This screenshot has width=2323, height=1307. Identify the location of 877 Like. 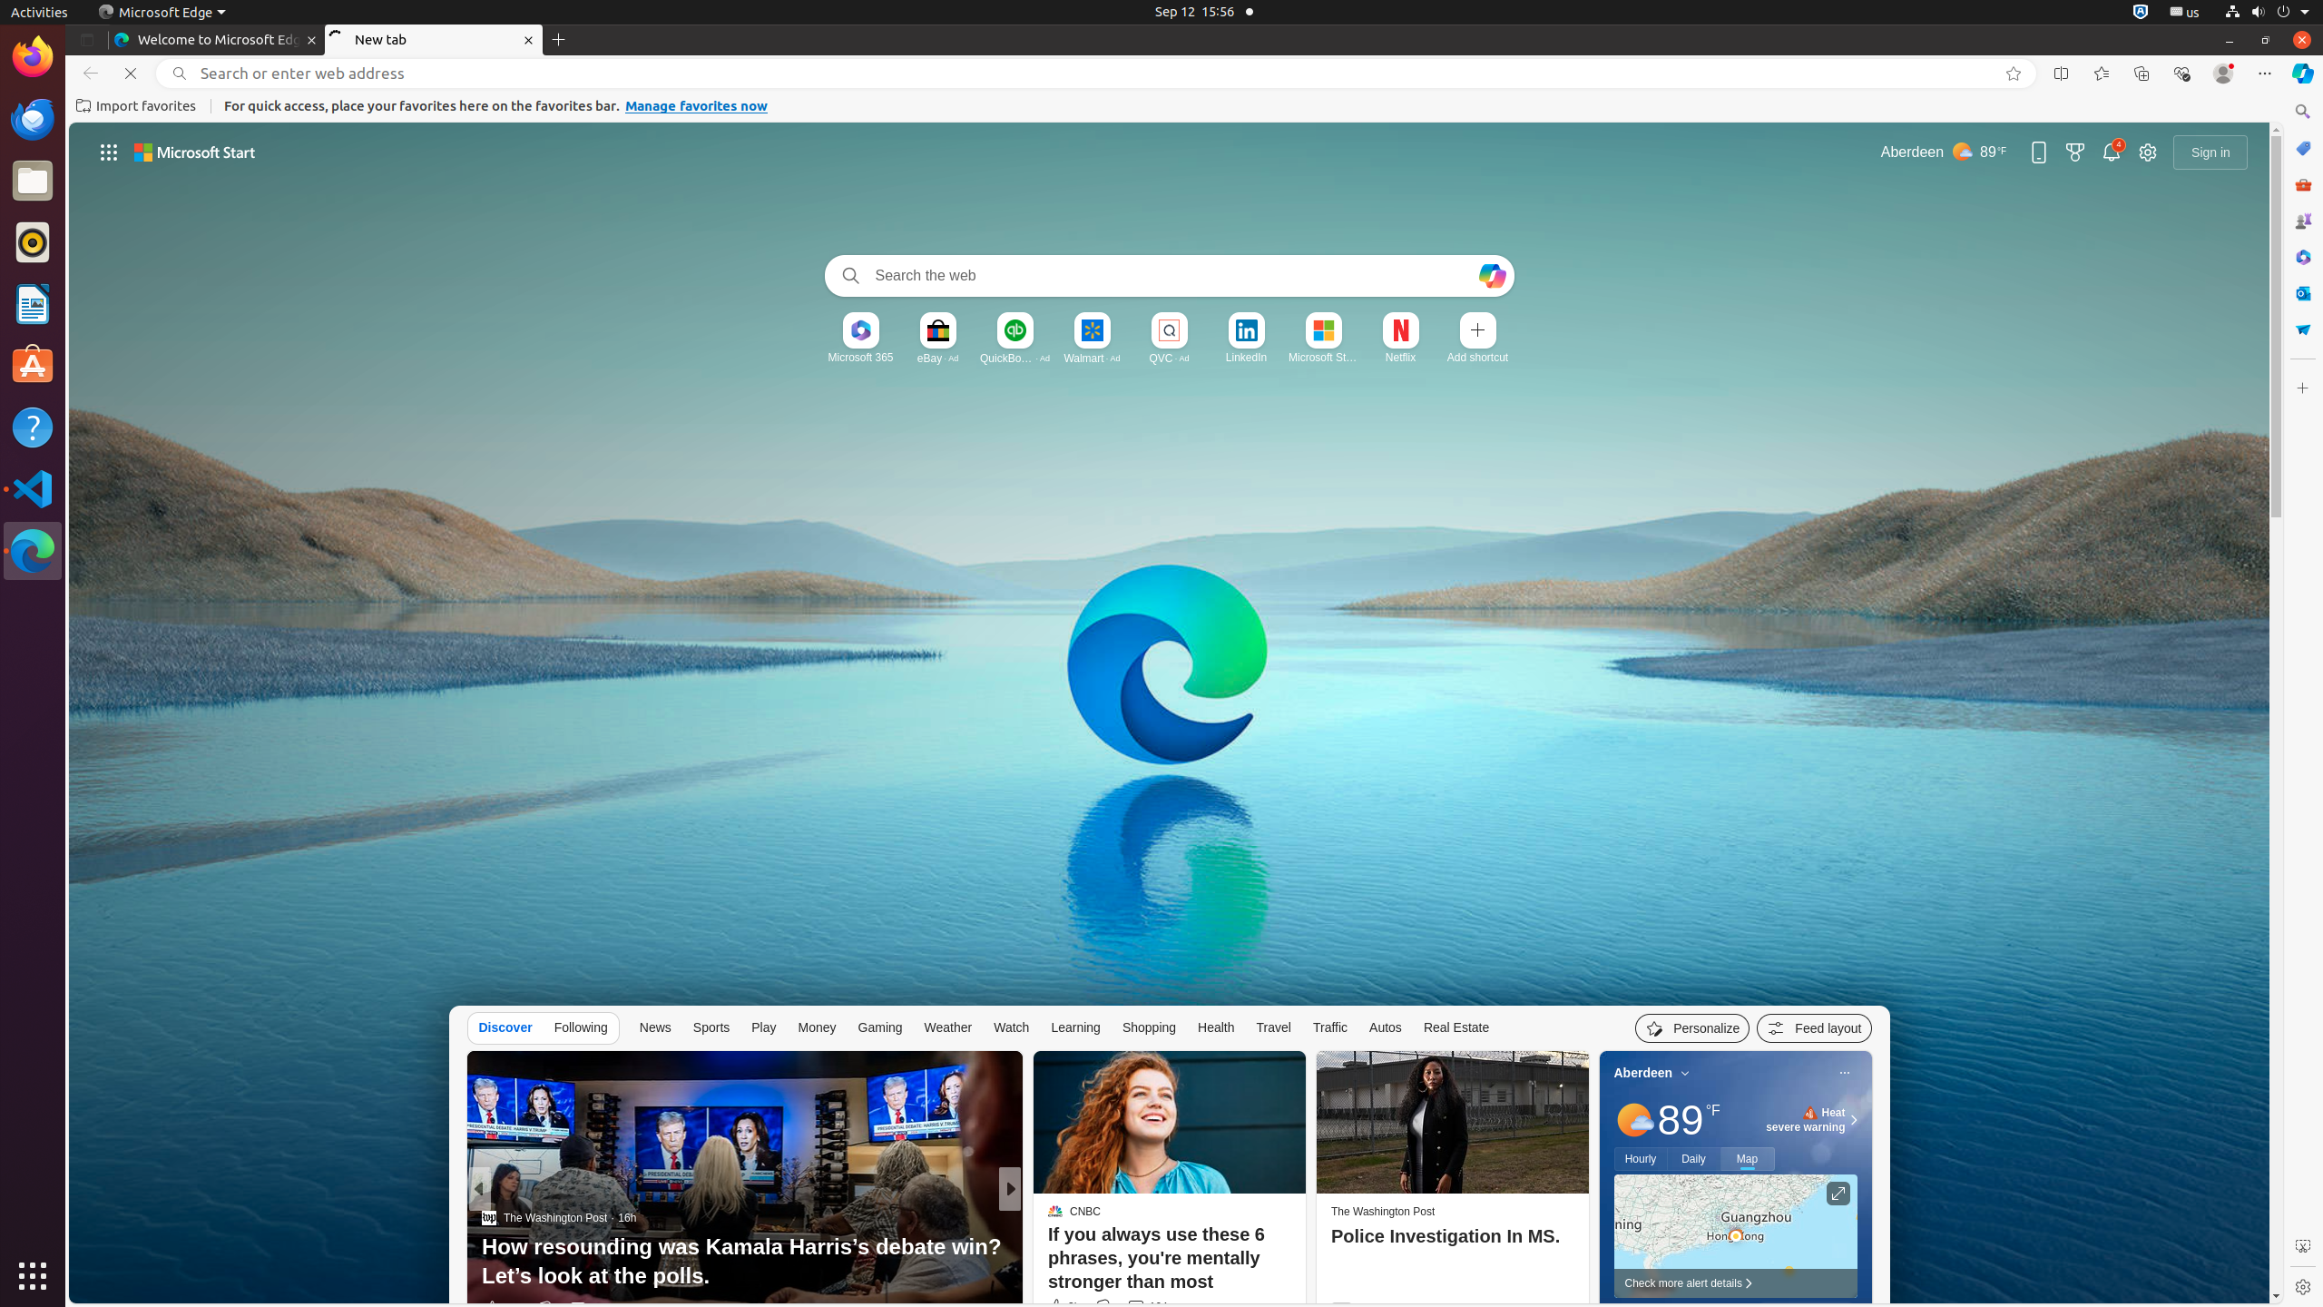
(1060, 1309).